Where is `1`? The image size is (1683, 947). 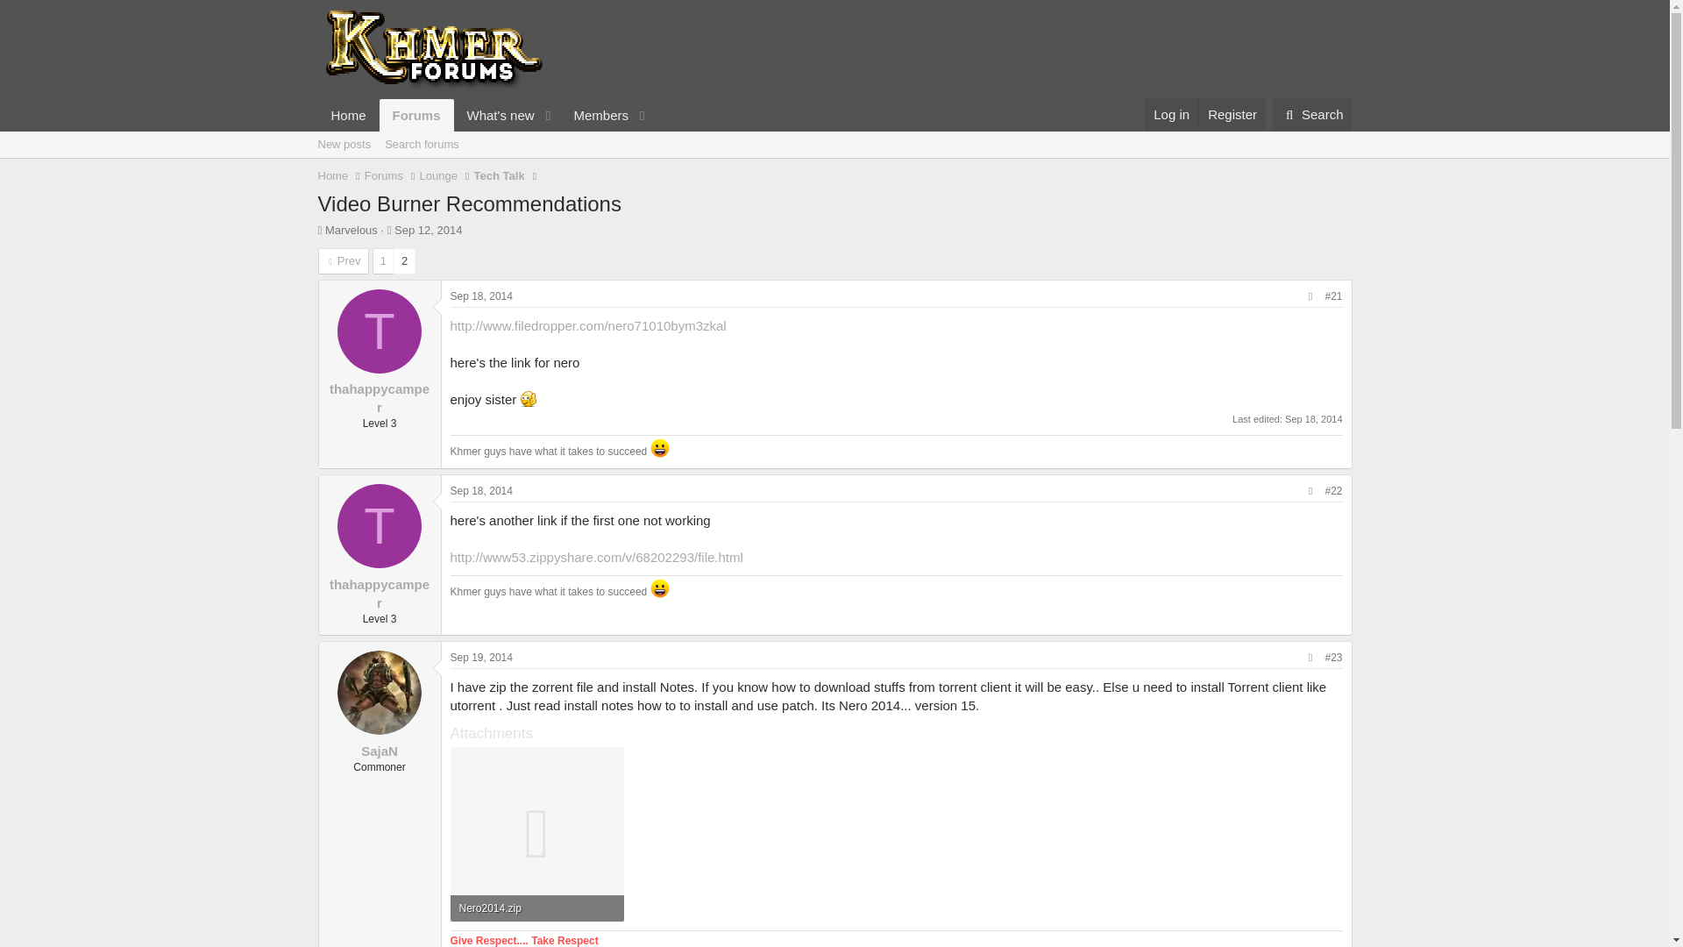
1 is located at coordinates (384, 261).